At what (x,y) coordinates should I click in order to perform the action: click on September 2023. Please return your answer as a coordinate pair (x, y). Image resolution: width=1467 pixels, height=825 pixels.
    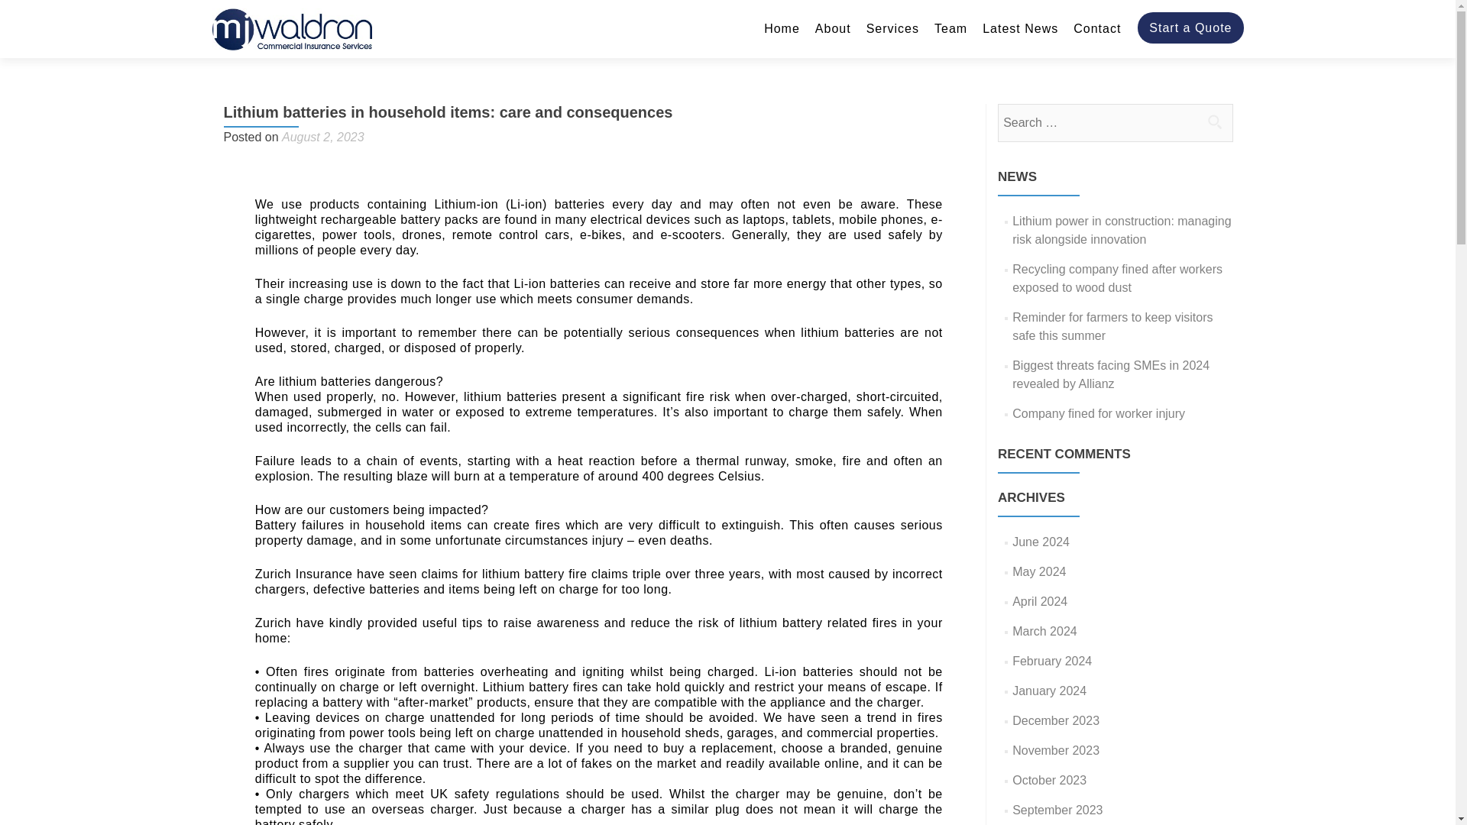
    Looking at the image, I should click on (1057, 810).